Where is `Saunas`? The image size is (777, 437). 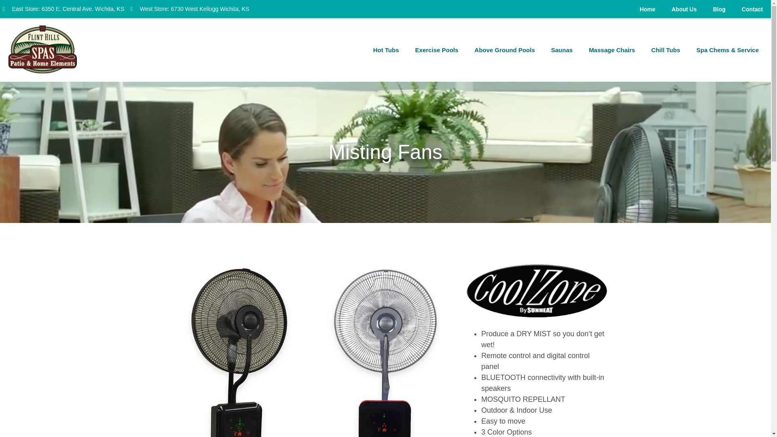 Saunas is located at coordinates (562, 50).